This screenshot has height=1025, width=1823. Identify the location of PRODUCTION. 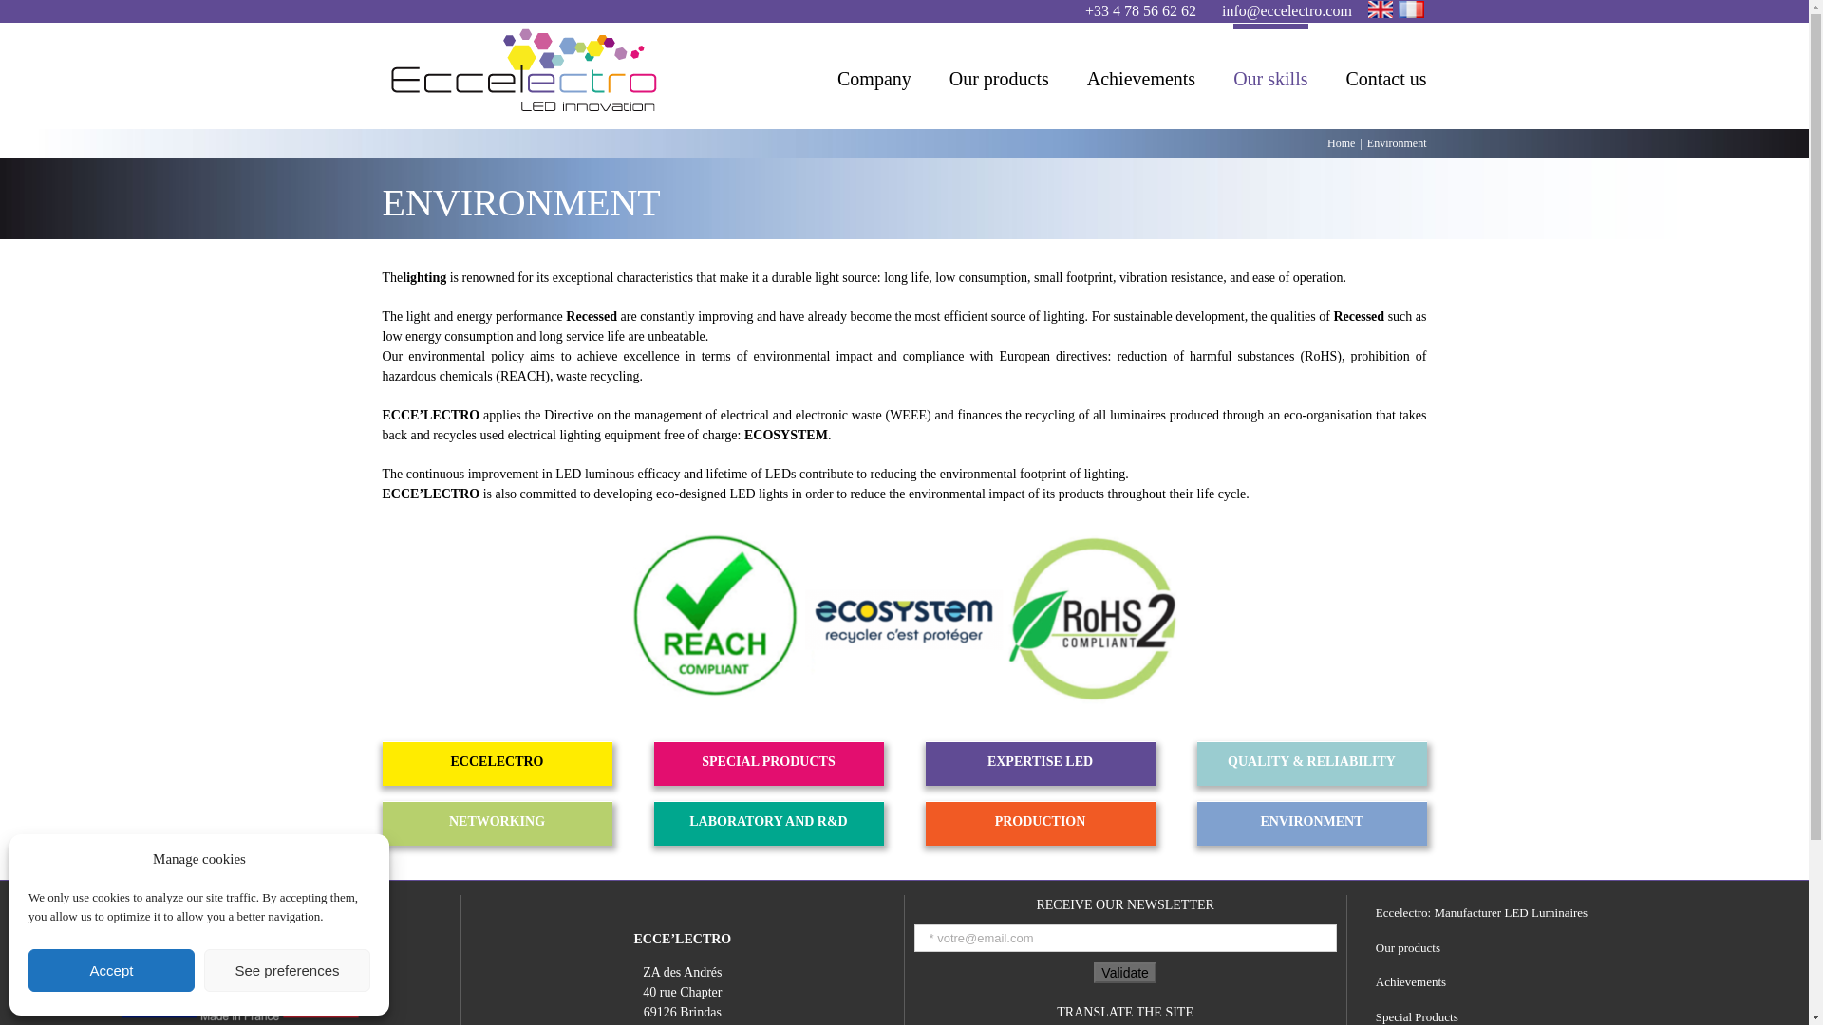
(1039, 820).